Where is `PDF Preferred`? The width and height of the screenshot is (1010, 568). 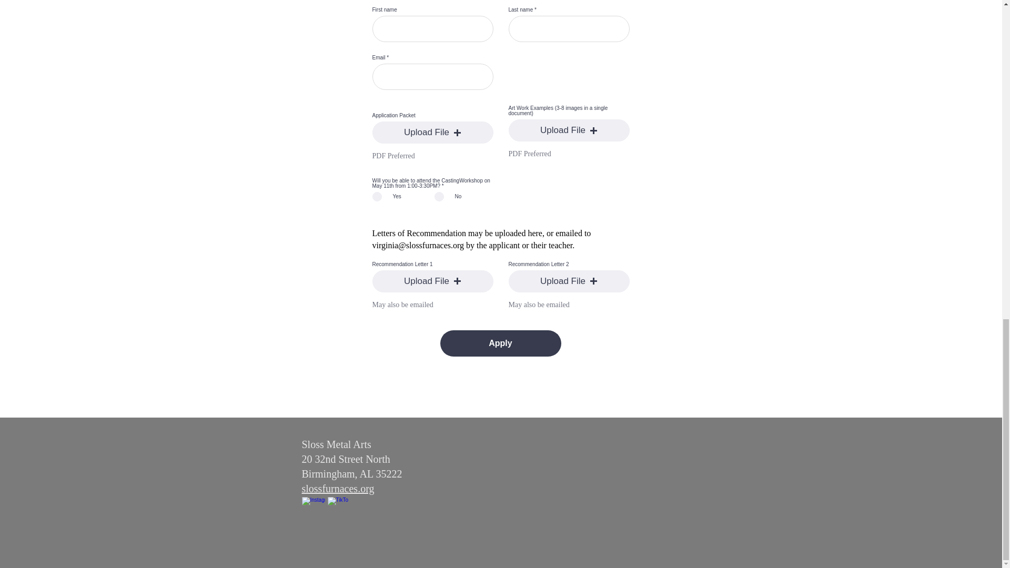
PDF Preferred is located at coordinates (529, 154).